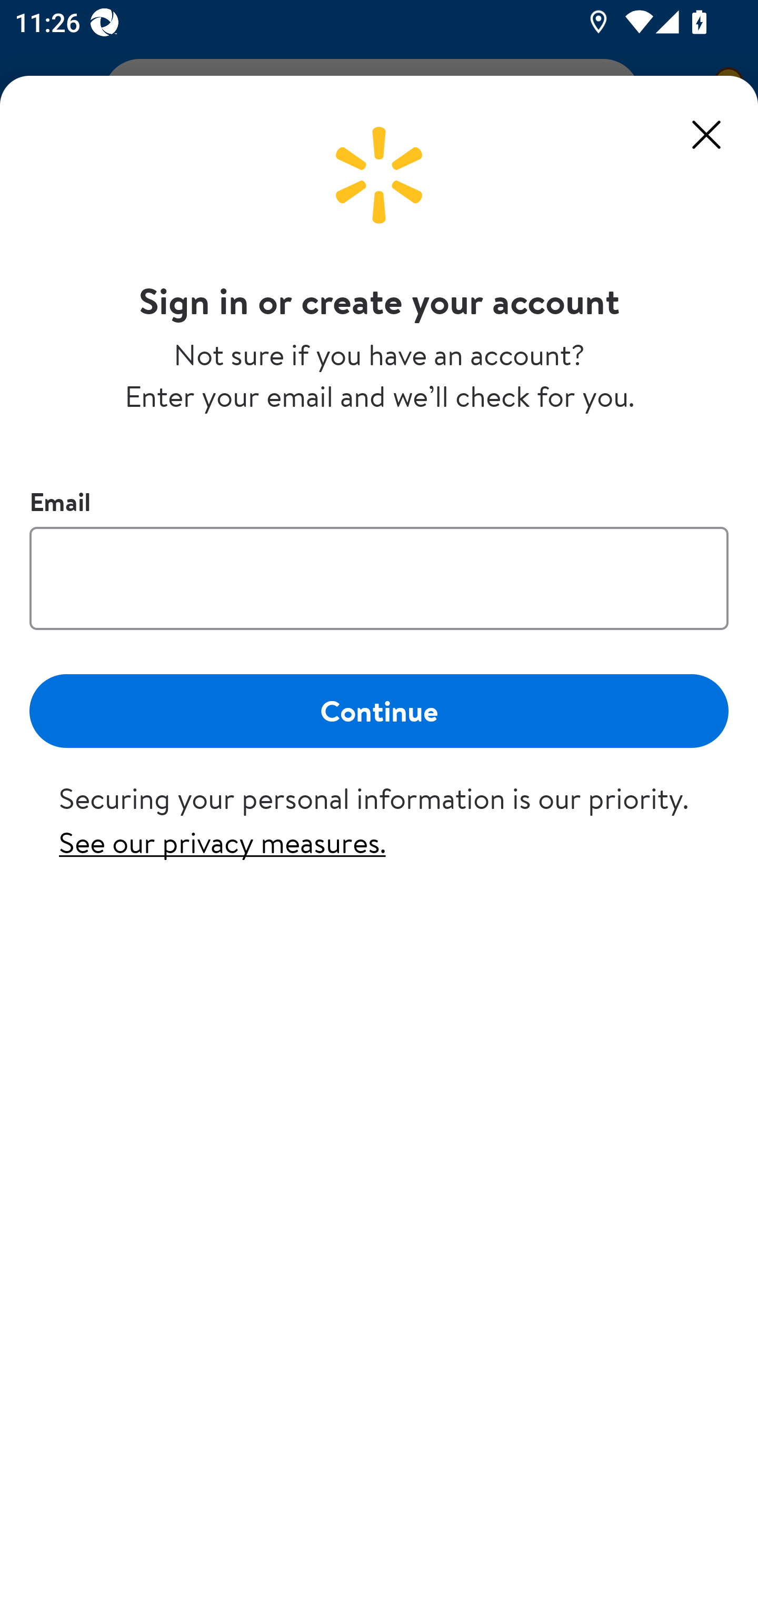  I want to click on Email, so click(379, 578).